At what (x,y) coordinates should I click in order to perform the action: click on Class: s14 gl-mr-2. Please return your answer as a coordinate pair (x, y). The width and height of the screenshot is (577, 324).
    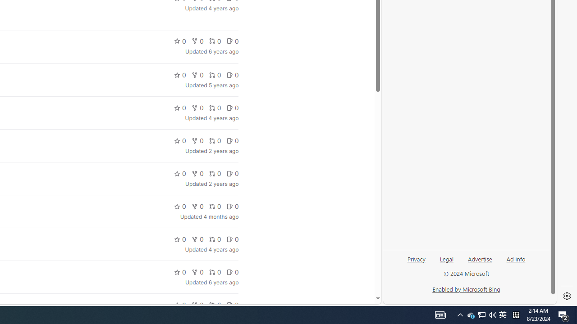
    Looking at the image, I should click on (229, 305).